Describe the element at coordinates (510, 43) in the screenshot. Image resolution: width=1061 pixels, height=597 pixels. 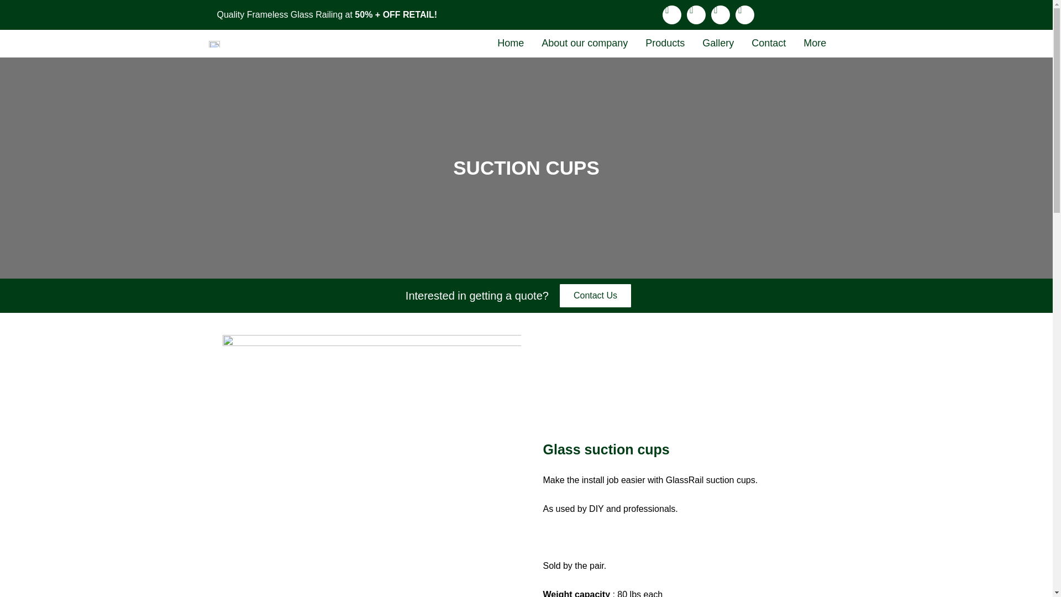
I see `Home` at that location.